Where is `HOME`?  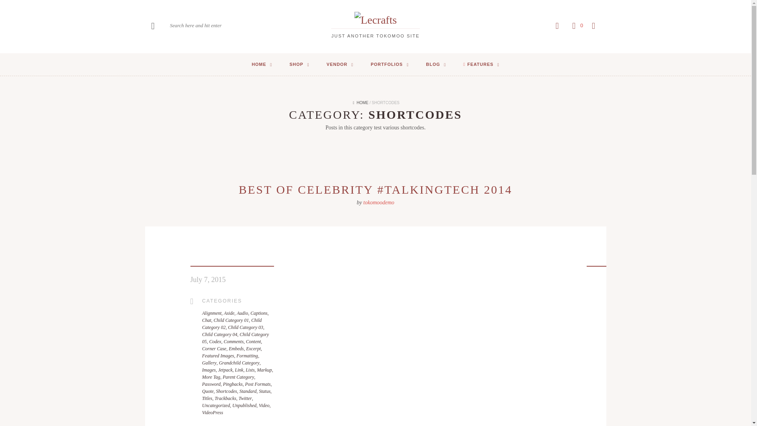
HOME is located at coordinates (262, 65).